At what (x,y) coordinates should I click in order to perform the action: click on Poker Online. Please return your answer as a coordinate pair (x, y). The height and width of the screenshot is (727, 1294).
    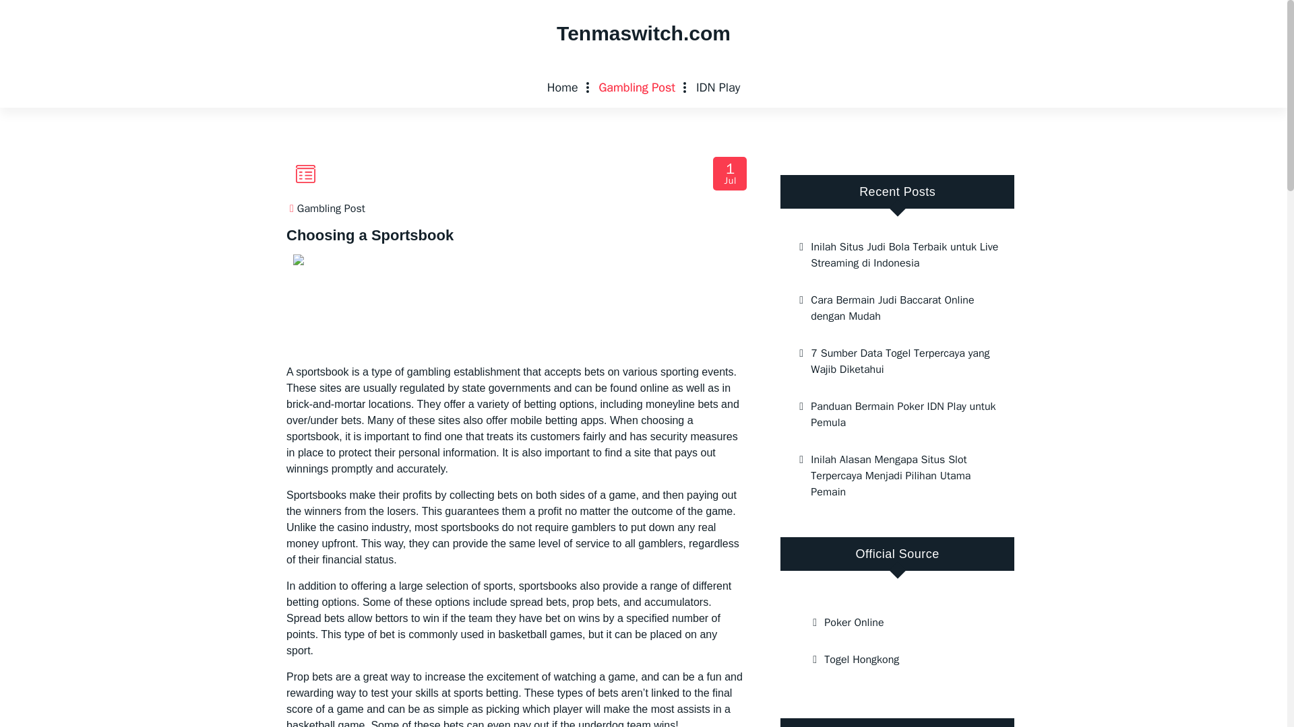
    Looking at the image, I should click on (897, 622).